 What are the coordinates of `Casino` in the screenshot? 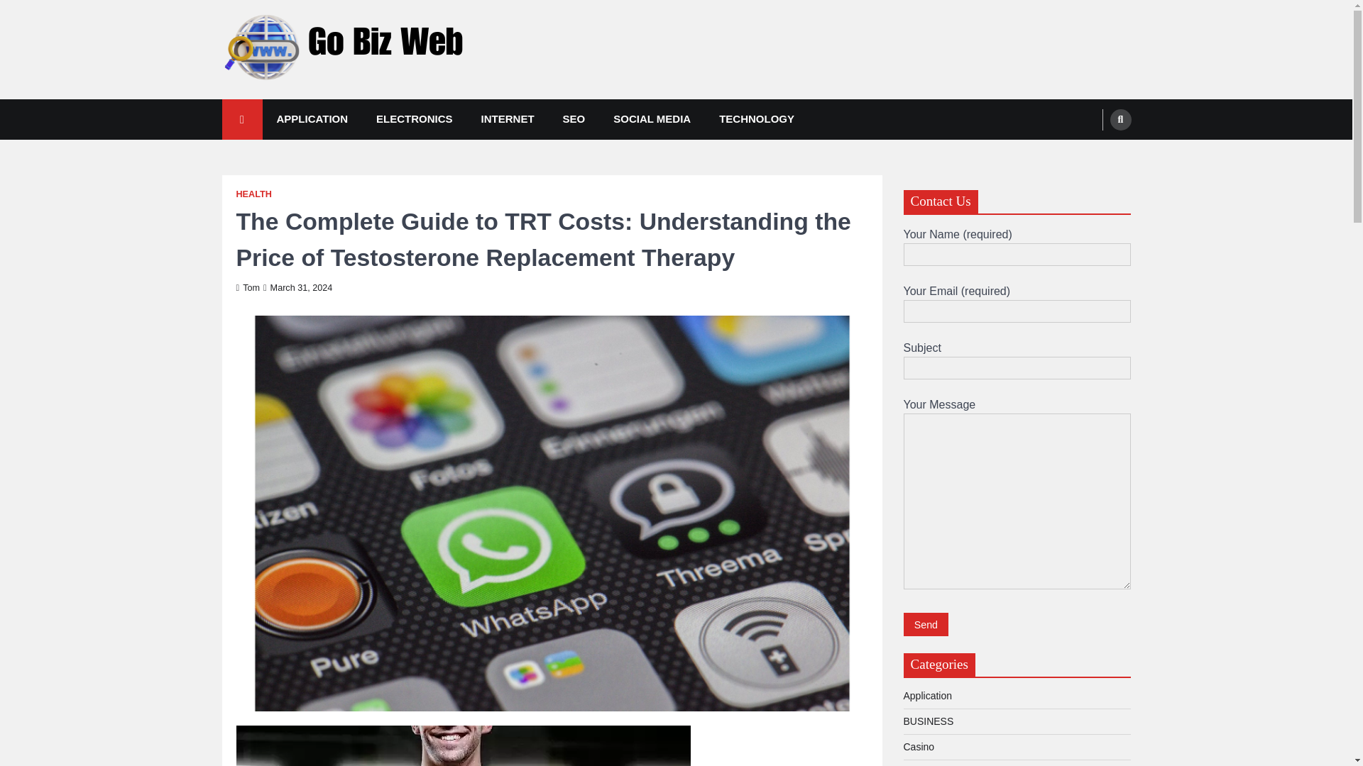 It's located at (918, 746).